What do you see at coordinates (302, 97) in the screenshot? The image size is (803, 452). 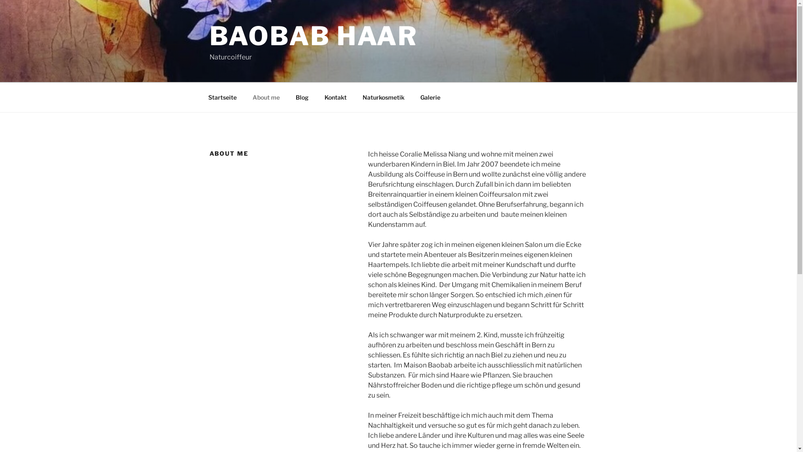 I see `Blog` at bounding box center [302, 97].